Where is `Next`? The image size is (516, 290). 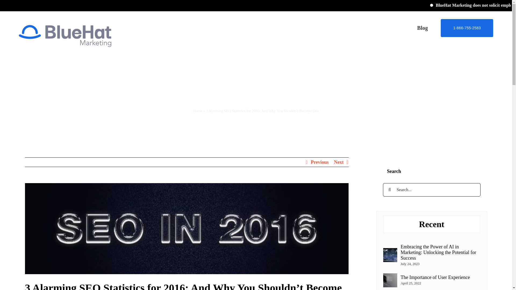 Next is located at coordinates (339, 162).